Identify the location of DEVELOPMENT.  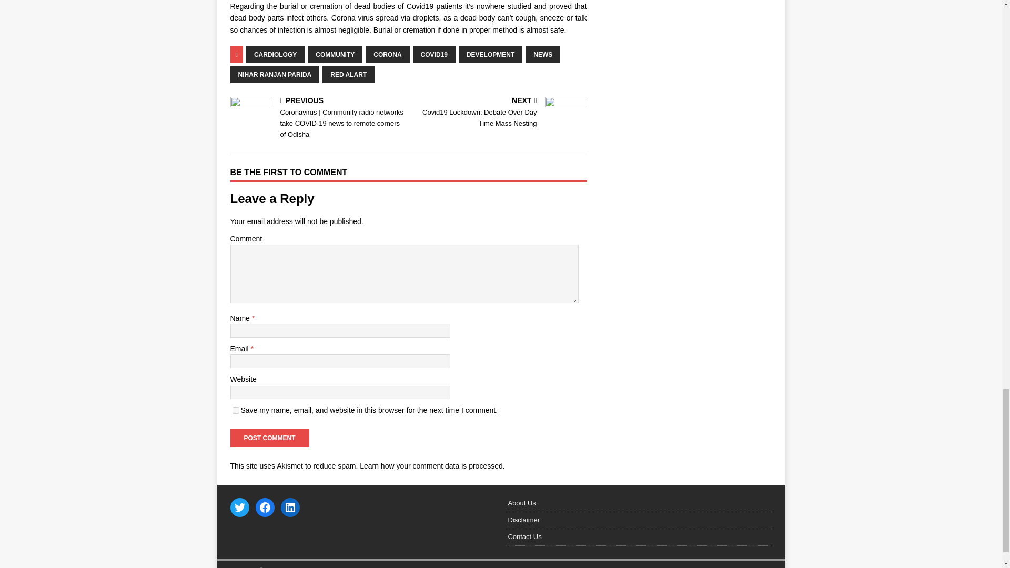
(490, 54).